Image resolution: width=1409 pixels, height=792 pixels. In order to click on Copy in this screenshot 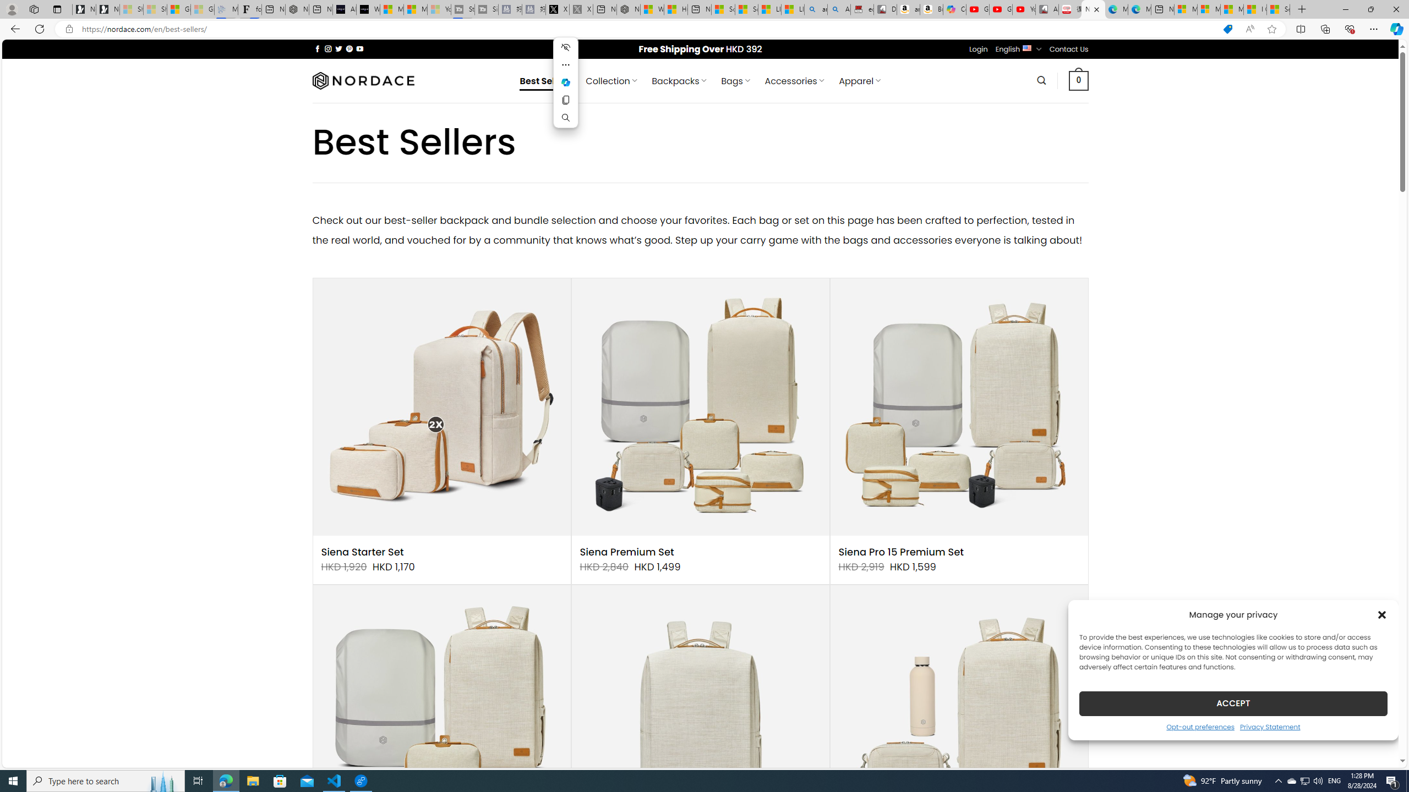, I will do `click(566, 100)`.